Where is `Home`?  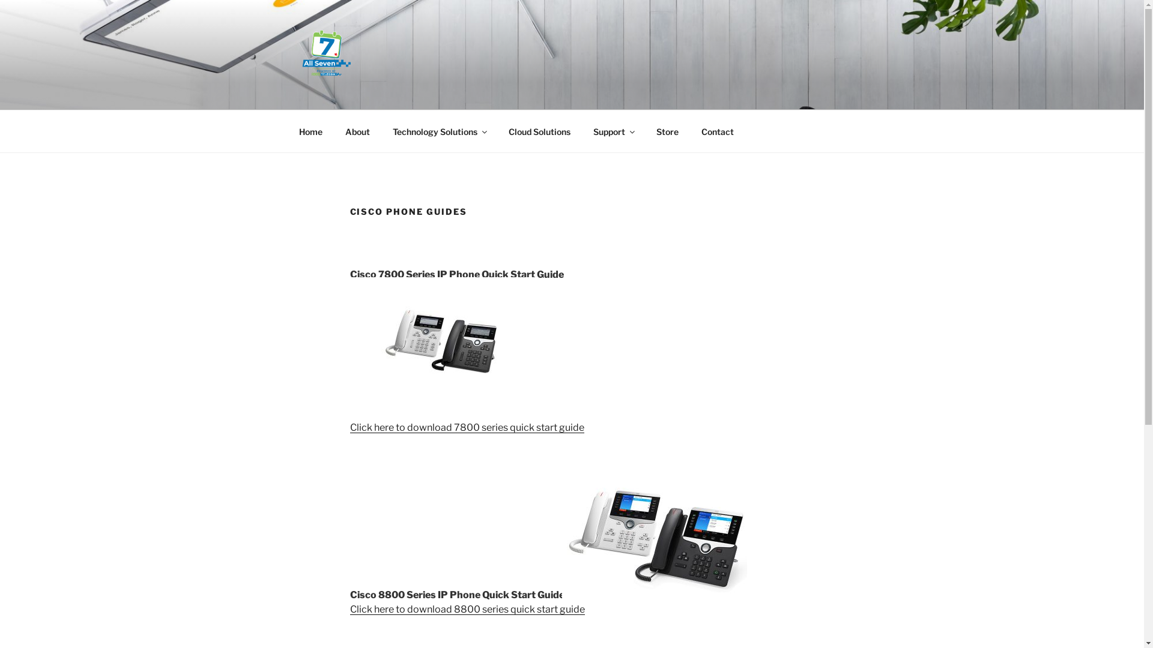 Home is located at coordinates (310, 131).